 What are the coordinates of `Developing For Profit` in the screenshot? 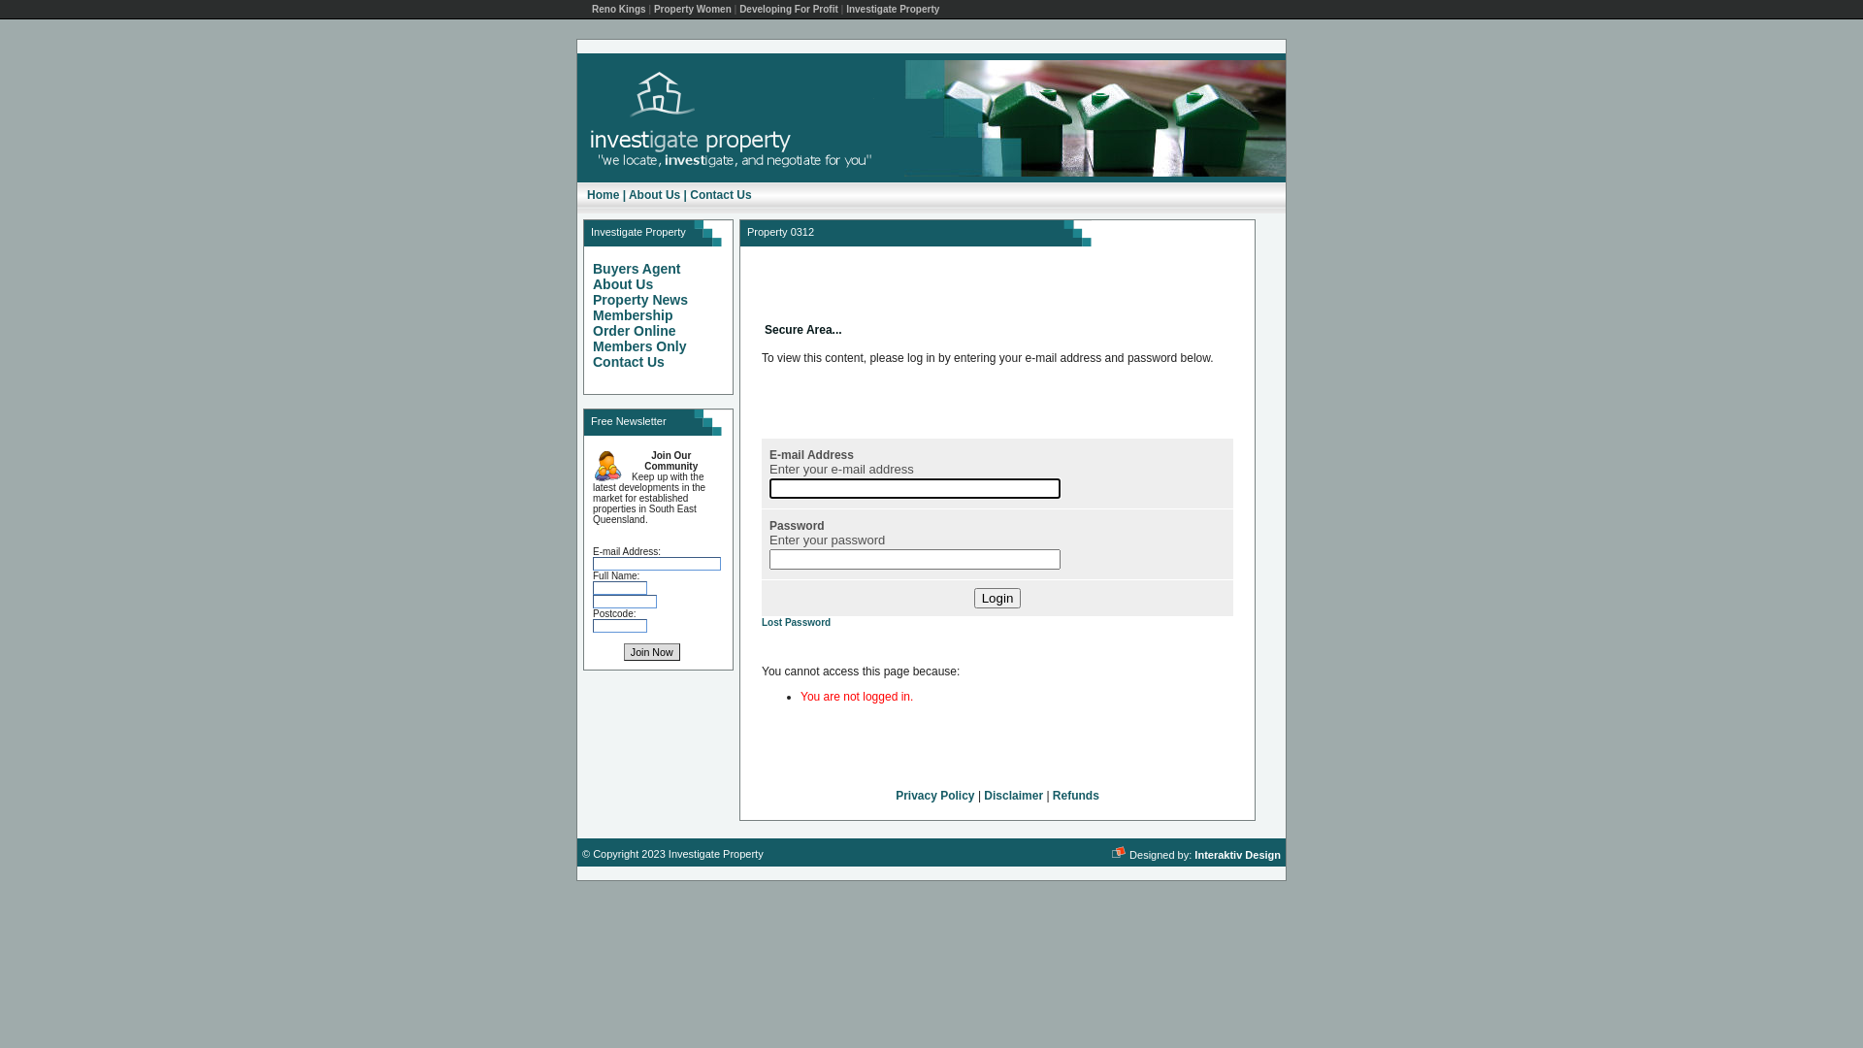 It's located at (789, 10).